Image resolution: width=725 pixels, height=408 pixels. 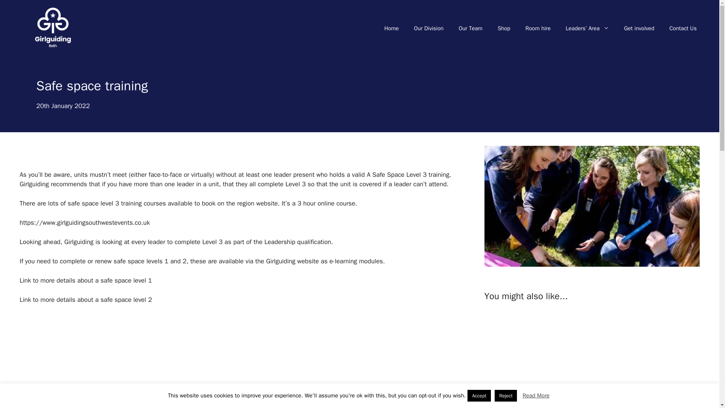 What do you see at coordinates (479, 396) in the screenshot?
I see `Accept` at bounding box center [479, 396].